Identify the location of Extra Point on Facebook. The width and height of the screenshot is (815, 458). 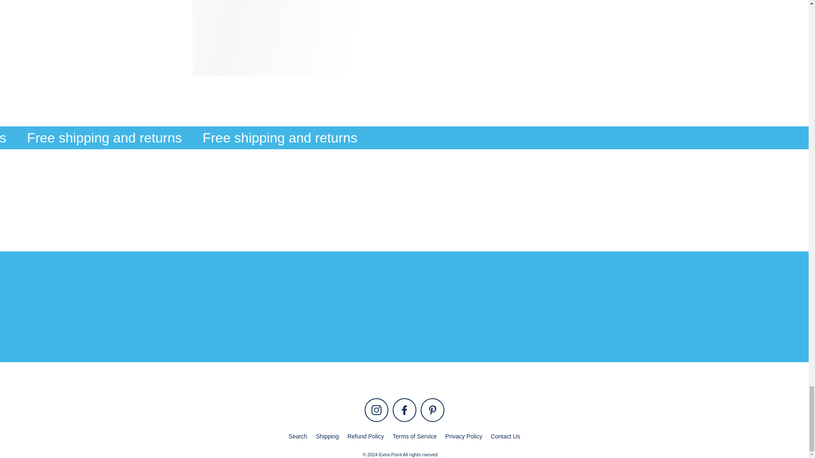
(404, 410).